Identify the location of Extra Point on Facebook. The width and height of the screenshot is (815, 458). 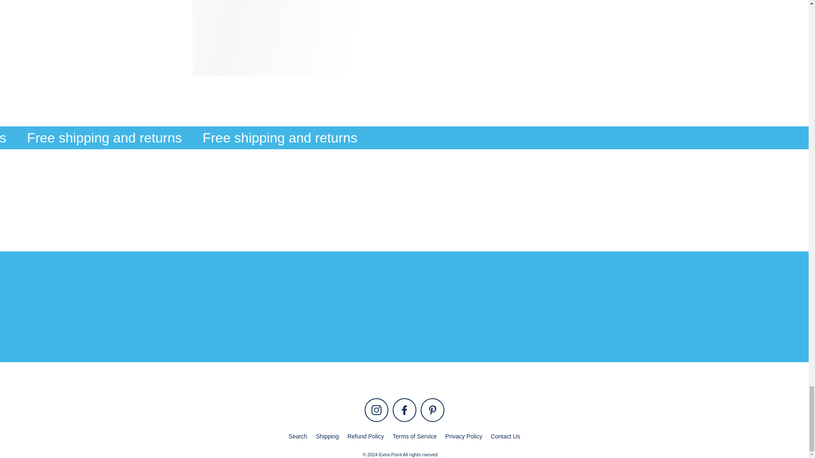
(404, 410).